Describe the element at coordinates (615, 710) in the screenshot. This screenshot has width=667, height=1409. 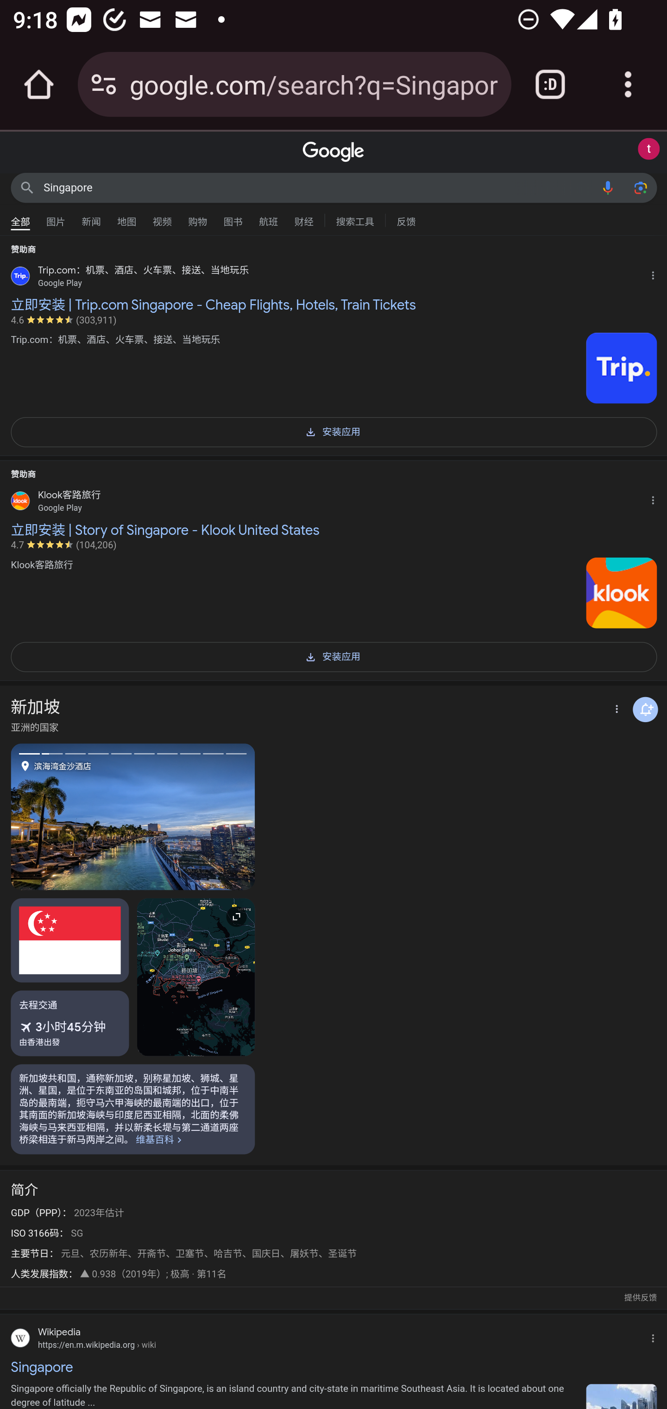
I see `更多选项` at that location.